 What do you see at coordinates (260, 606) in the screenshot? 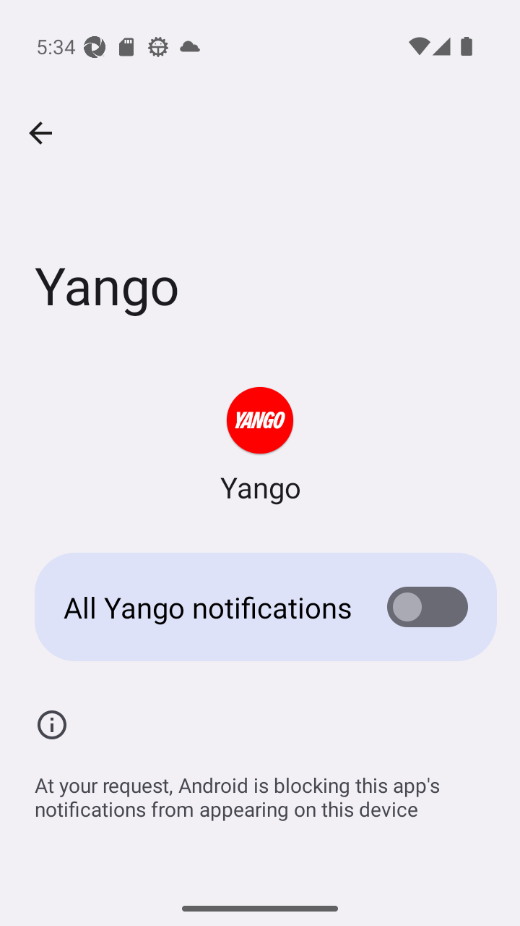
I see `All Yango notifications` at bounding box center [260, 606].